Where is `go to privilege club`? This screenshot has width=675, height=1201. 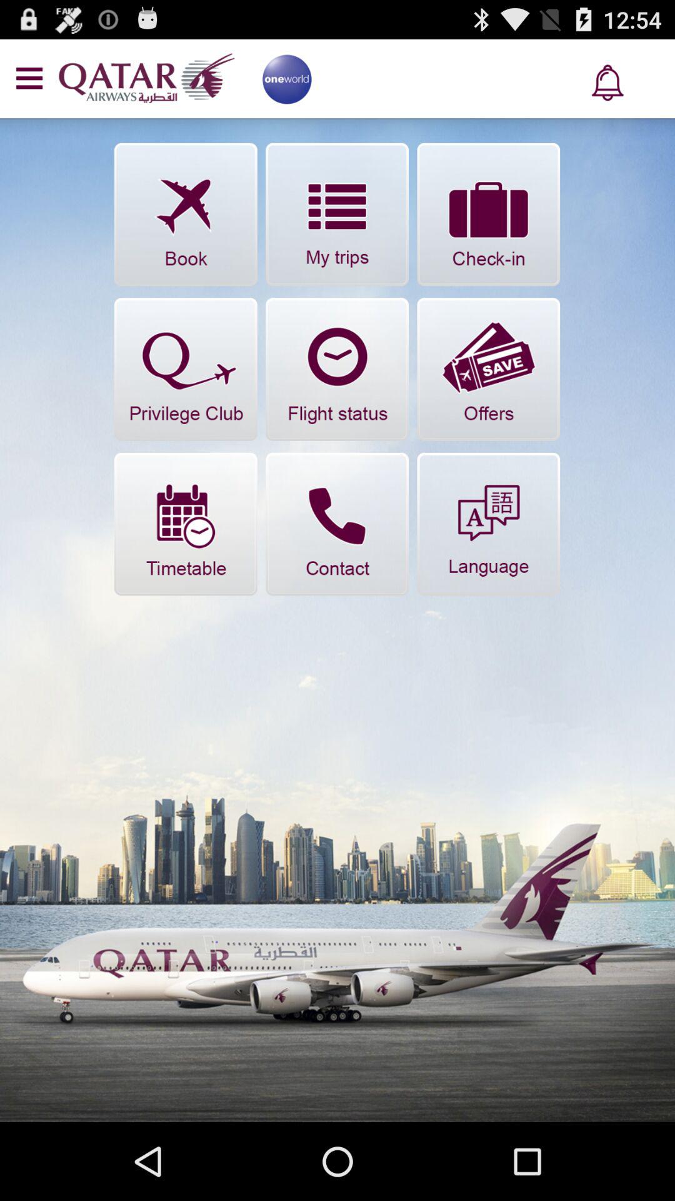
go to privilege club is located at coordinates (186, 369).